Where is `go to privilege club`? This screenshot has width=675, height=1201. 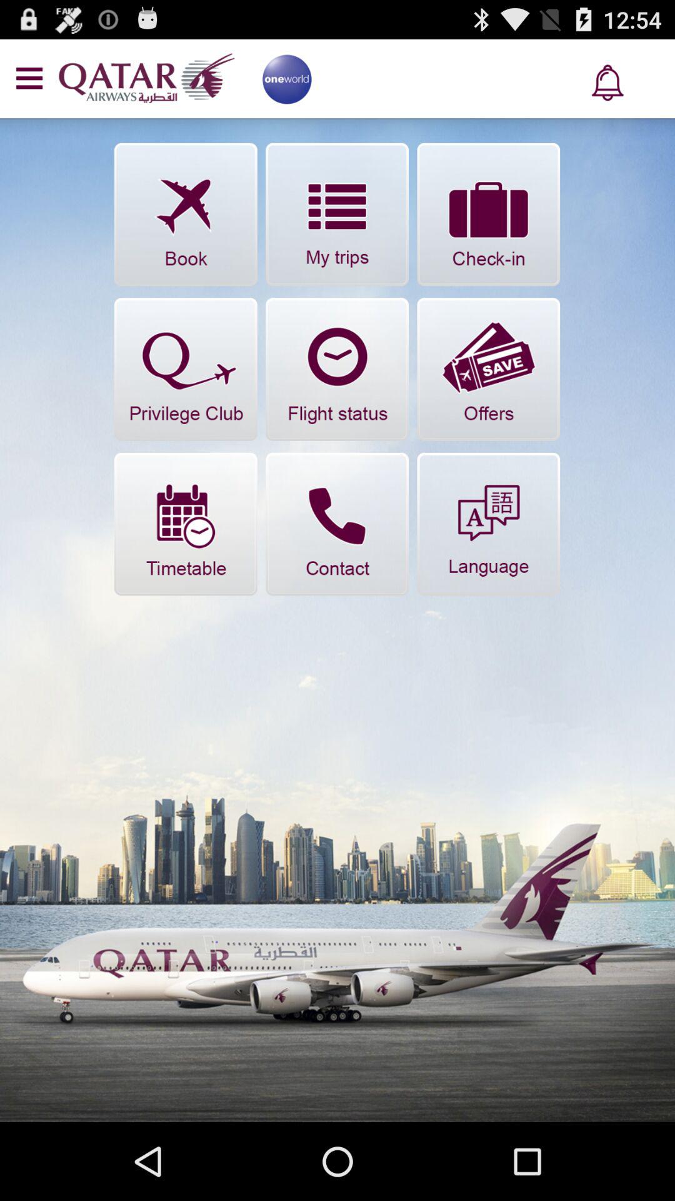
go to privilege club is located at coordinates (186, 369).